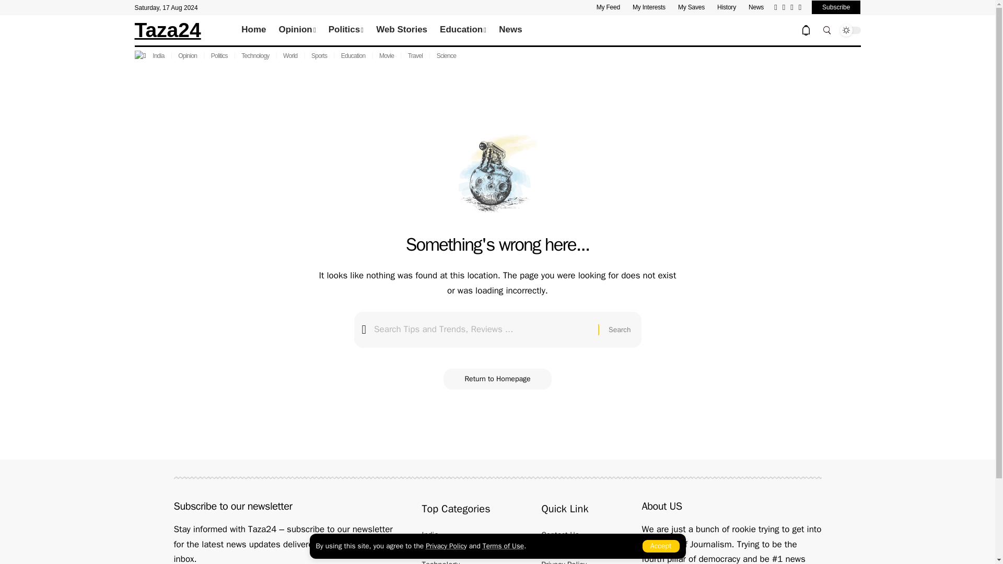  I want to click on My Saves, so click(691, 7).